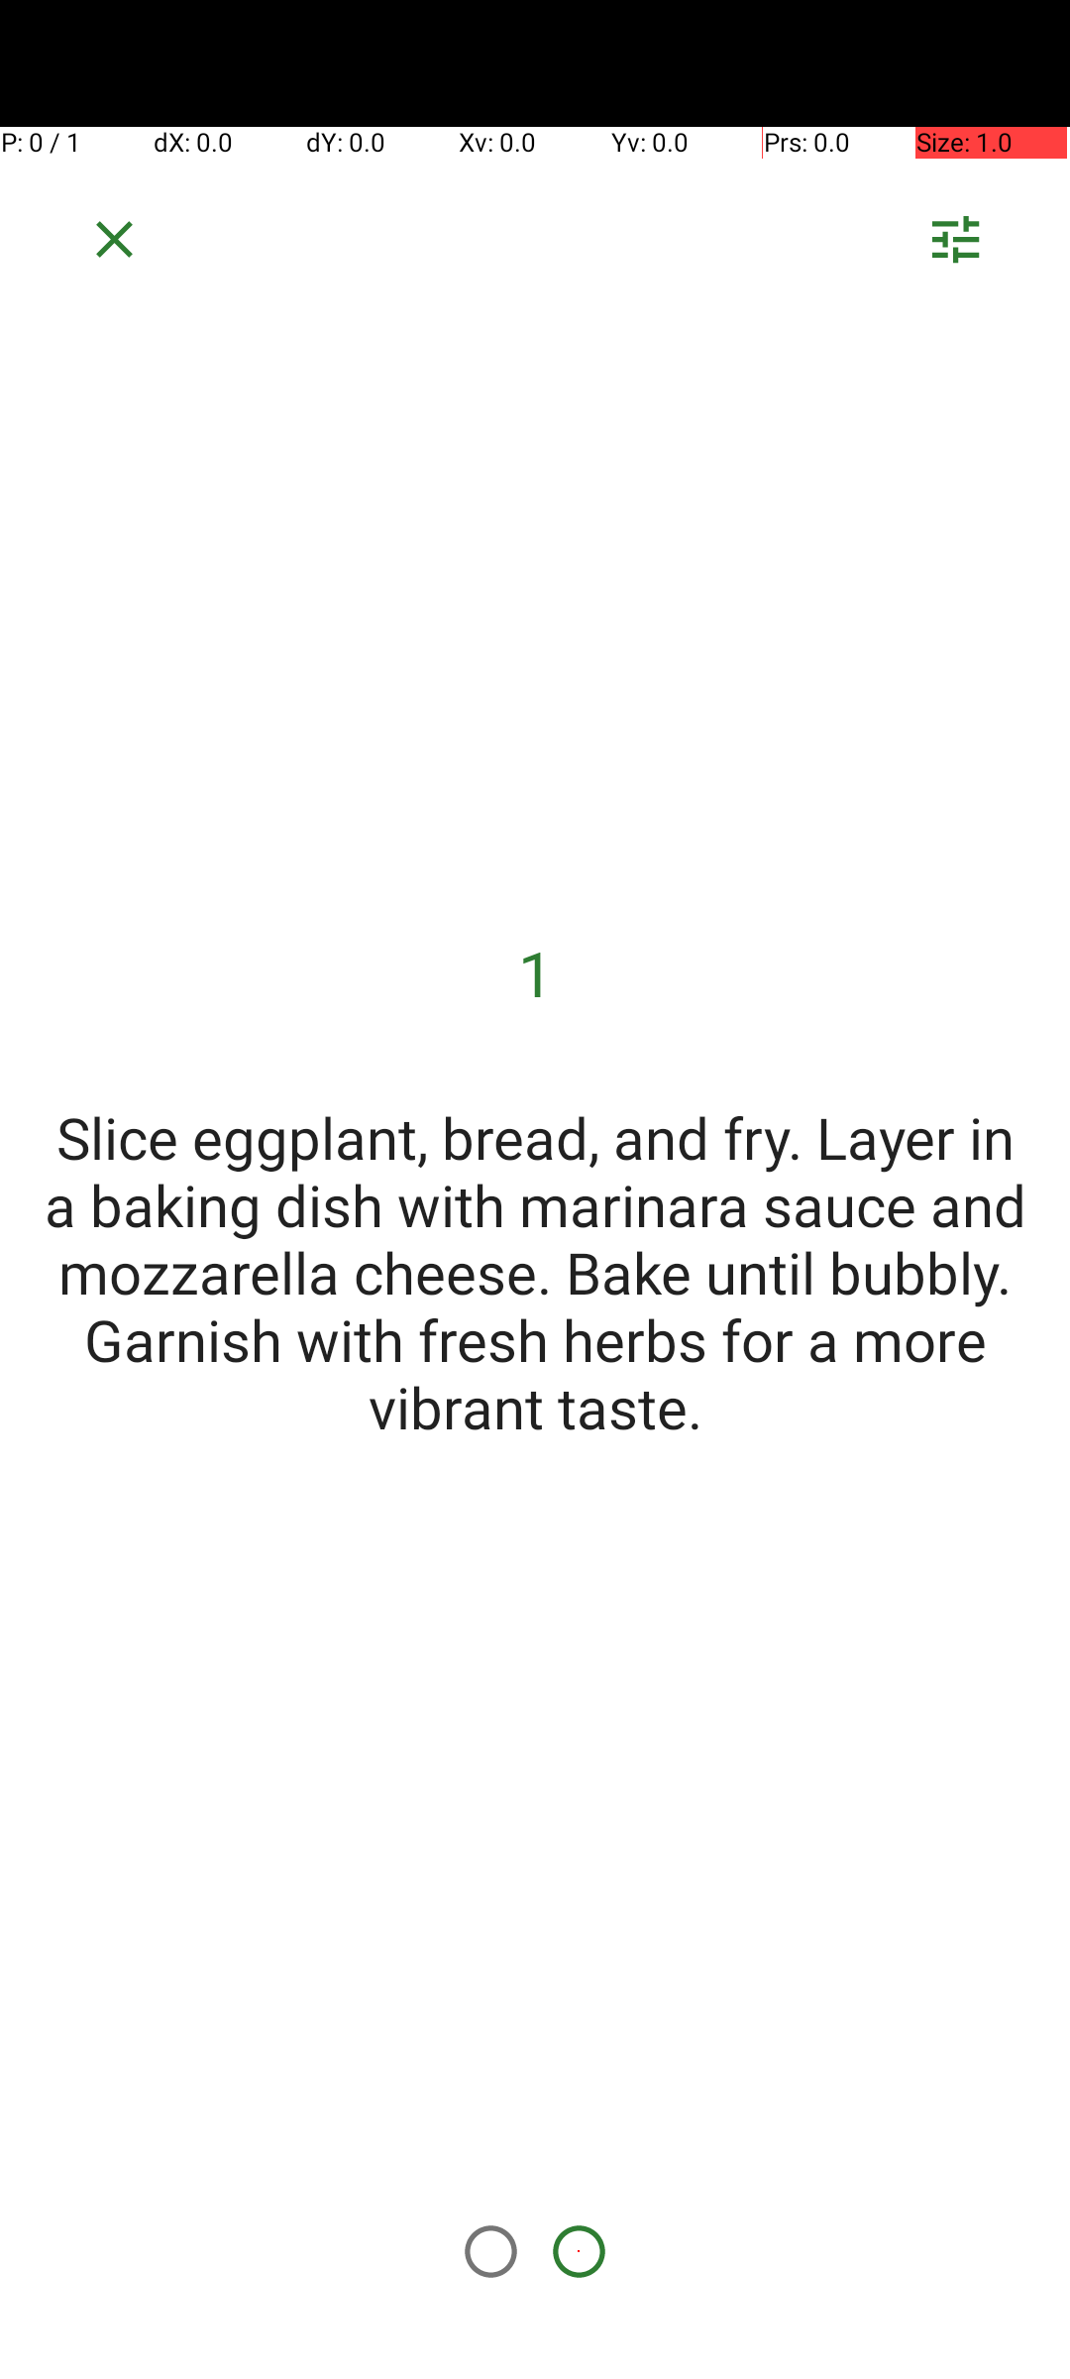 The image size is (1070, 2379). What do you see at coordinates (535, 1272) in the screenshot?
I see `Slice eggplant, bread, and fry. Layer in a baking dish with marinara sauce and mozzarella cheese. Bake until bubbly. Garnish with fresh herbs for a more vibrant taste.` at bounding box center [535, 1272].